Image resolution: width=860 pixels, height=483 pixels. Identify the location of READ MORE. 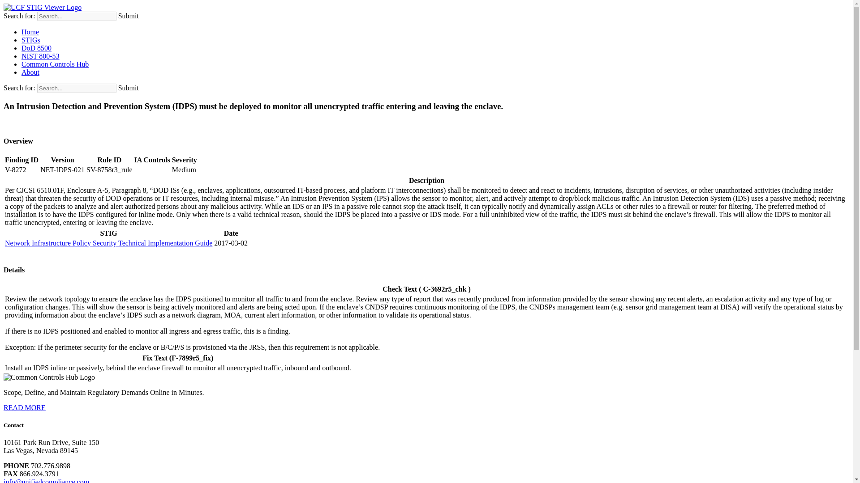
(24, 407).